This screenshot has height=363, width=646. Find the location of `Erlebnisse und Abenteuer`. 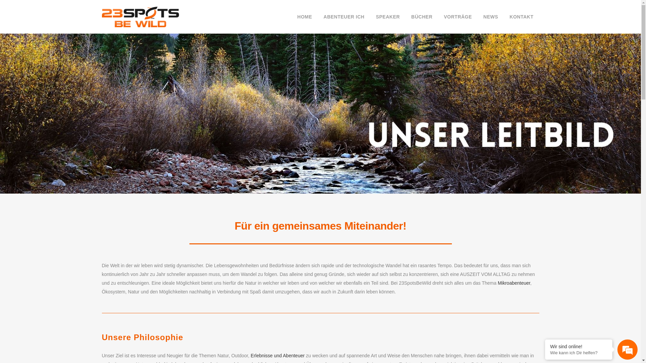

Erlebnisse und Abenteuer is located at coordinates (278, 356).